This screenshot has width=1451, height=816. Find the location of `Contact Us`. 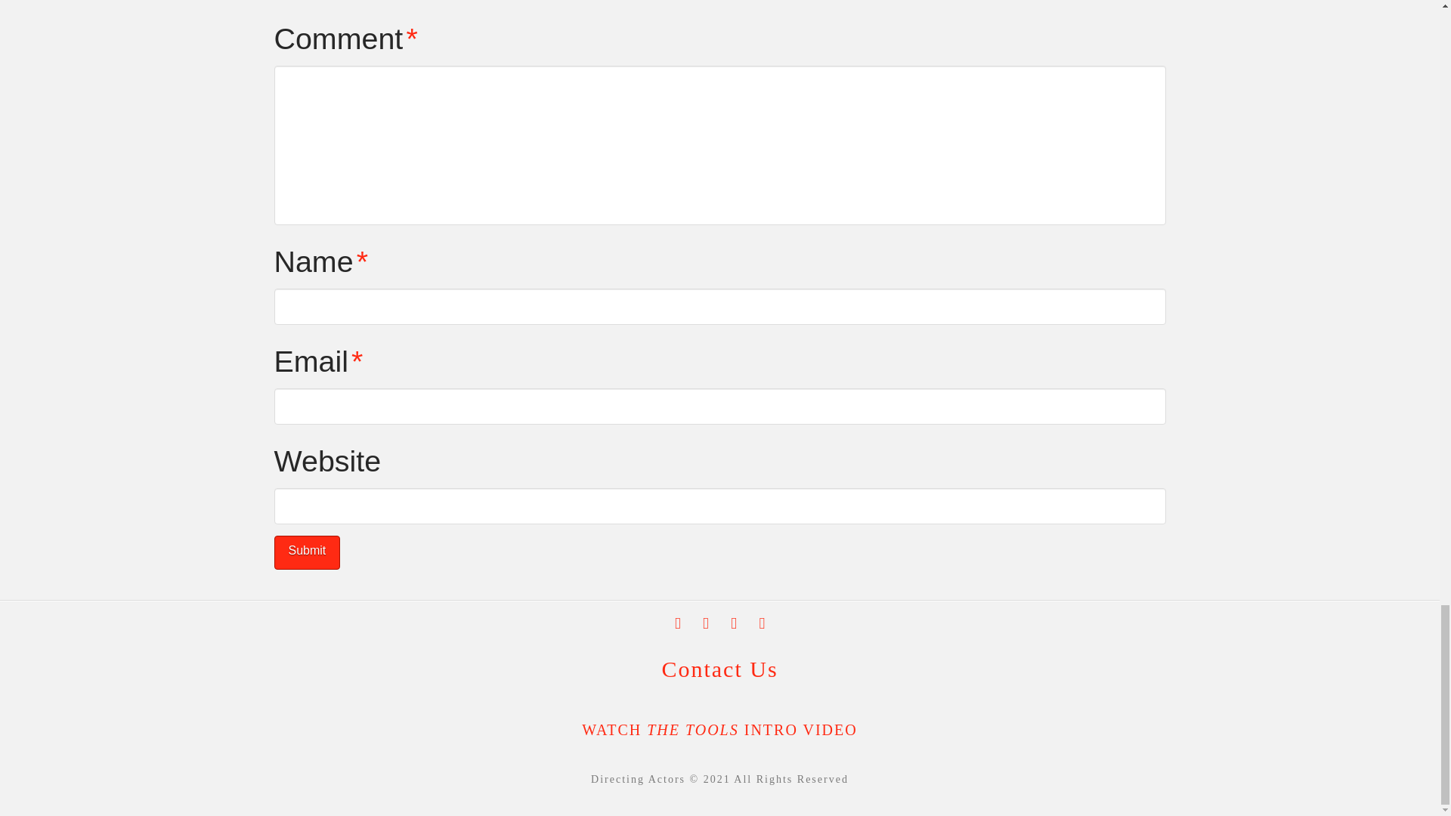

Contact Us is located at coordinates (719, 669).